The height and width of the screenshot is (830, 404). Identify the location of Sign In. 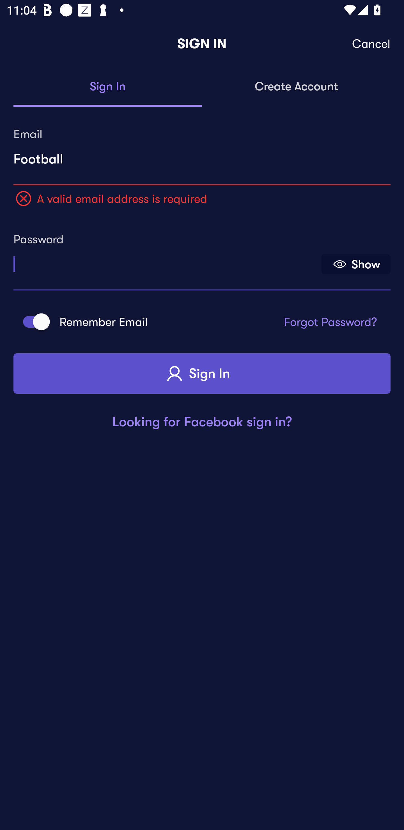
(108, 87).